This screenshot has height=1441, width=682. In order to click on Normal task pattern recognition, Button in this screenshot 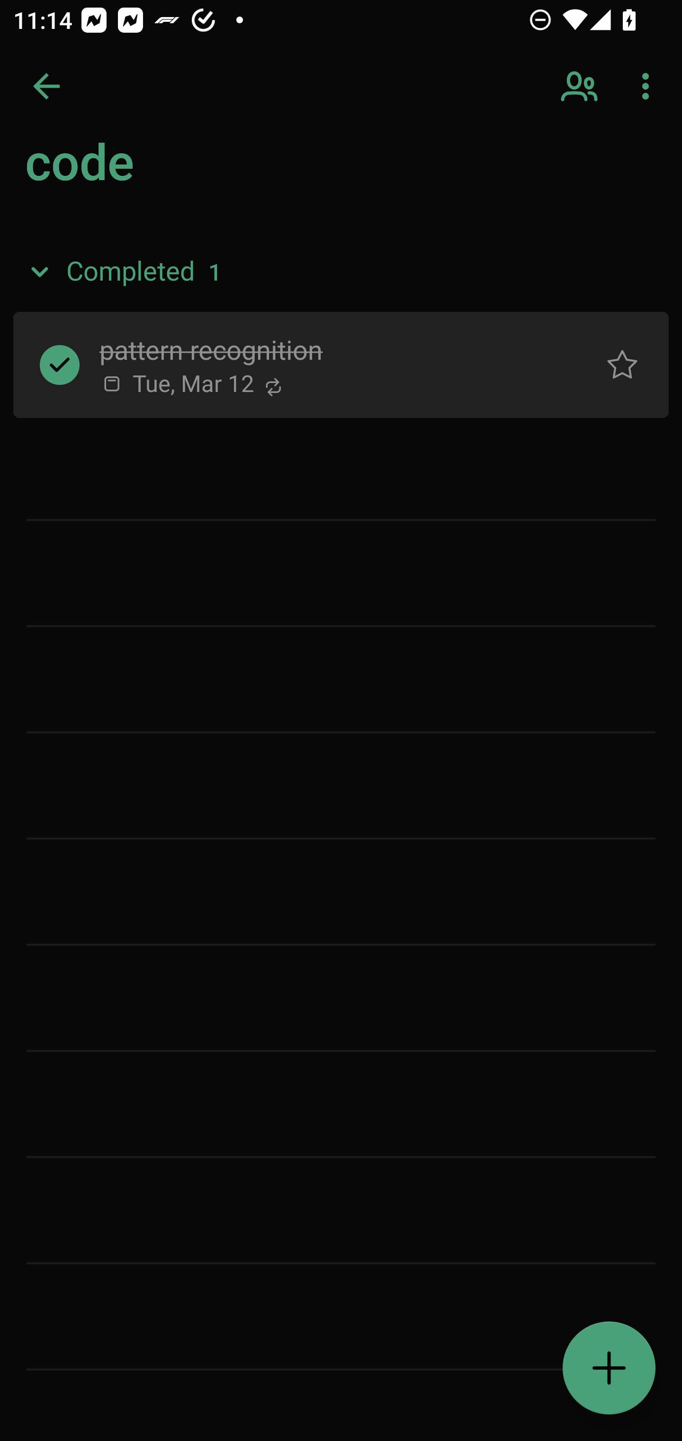, I will do `click(622, 365)`.